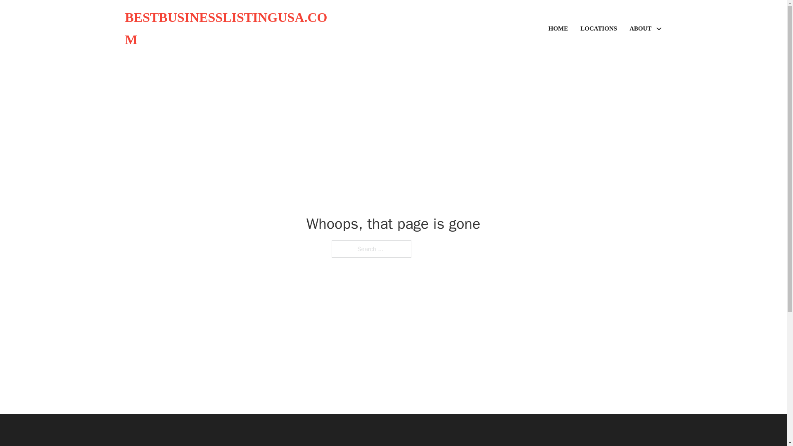 Image resolution: width=793 pixels, height=446 pixels. What do you see at coordinates (558, 29) in the screenshot?
I see `HOME` at bounding box center [558, 29].